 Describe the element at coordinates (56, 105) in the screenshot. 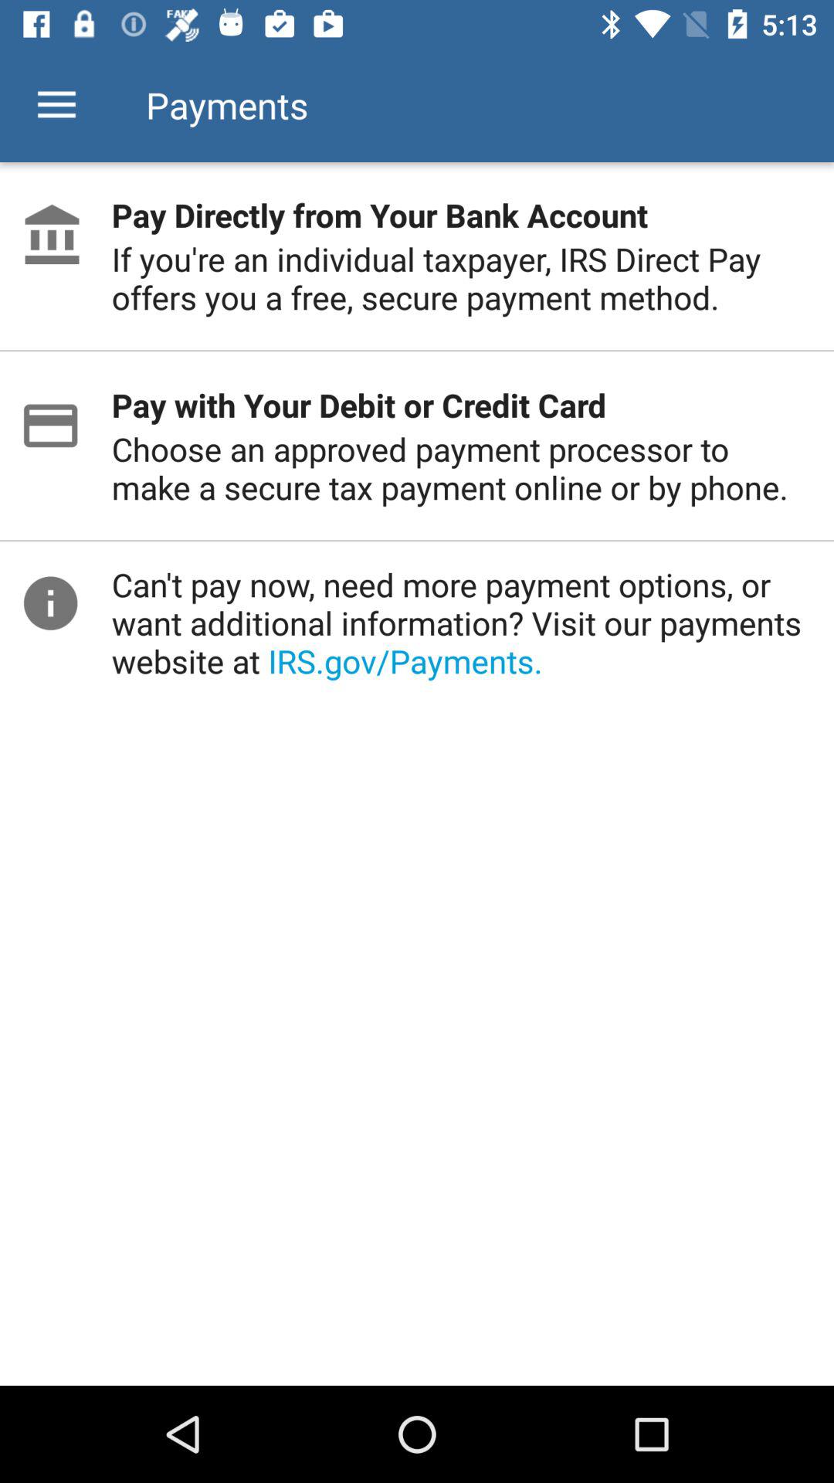

I see `click the icon next to payments` at that location.